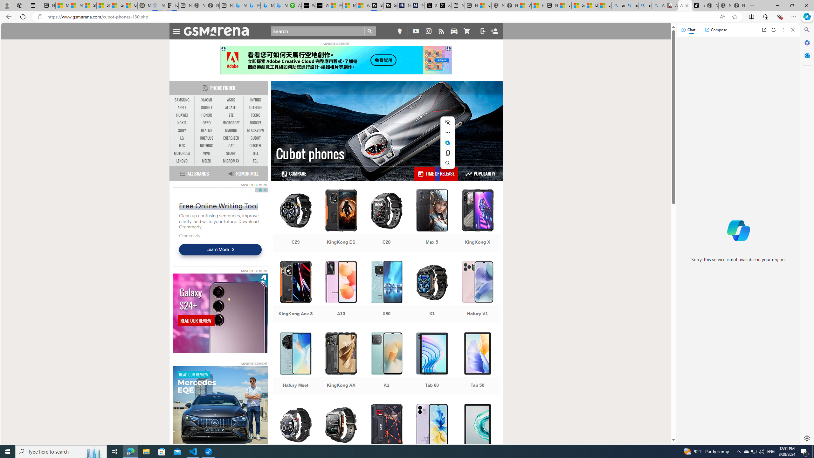 The image size is (814, 458). What do you see at coordinates (182, 123) in the screenshot?
I see `NOKIA` at bounding box center [182, 123].